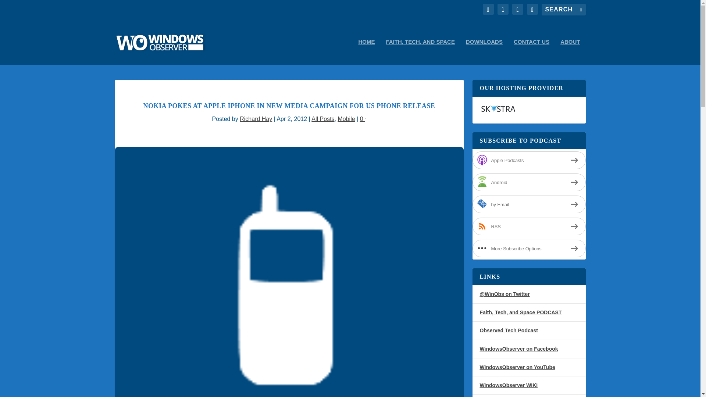 Image resolution: width=706 pixels, height=397 pixels. What do you see at coordinates (484, 52) in the screenshot?
I see `DOWNLOADS` at bounding box center [484, 52].